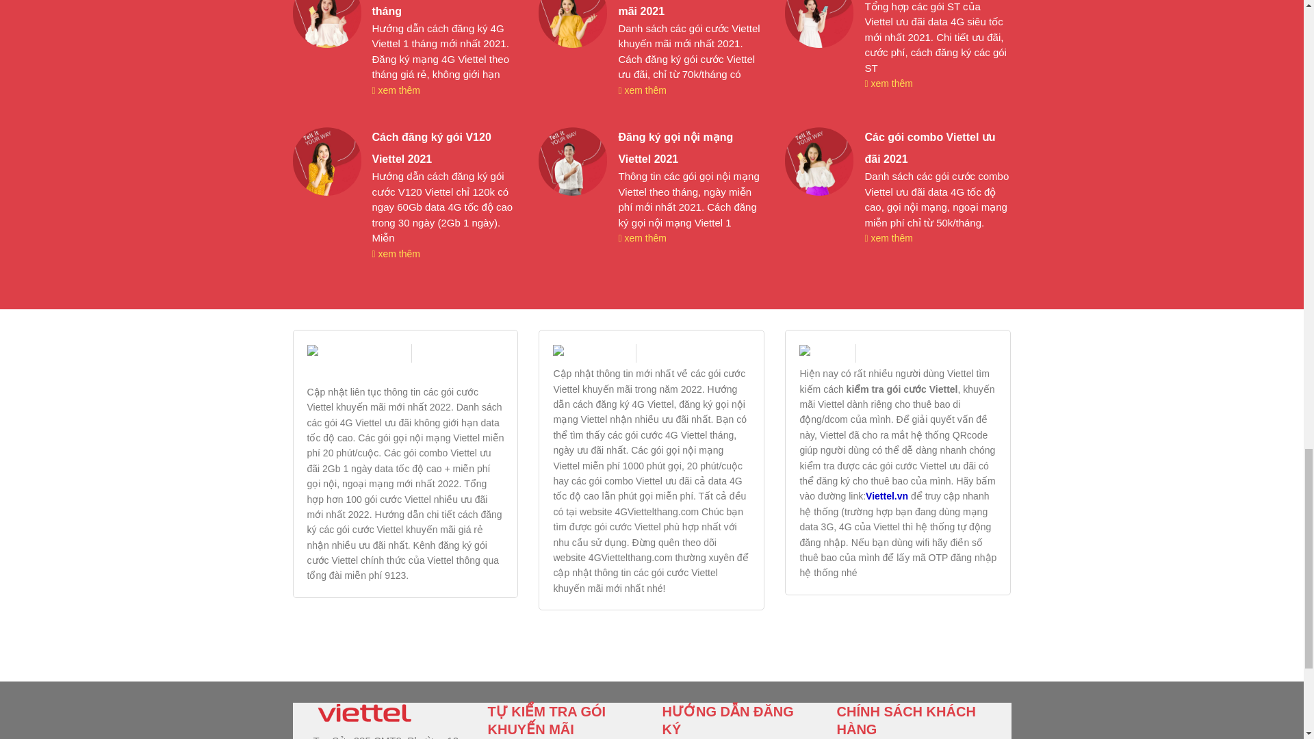 The width and height of the screenshot is (1314, 739). Describe the element at coordinates (887, 496) in the screenshot. I see `Viettel.vn` at that location.